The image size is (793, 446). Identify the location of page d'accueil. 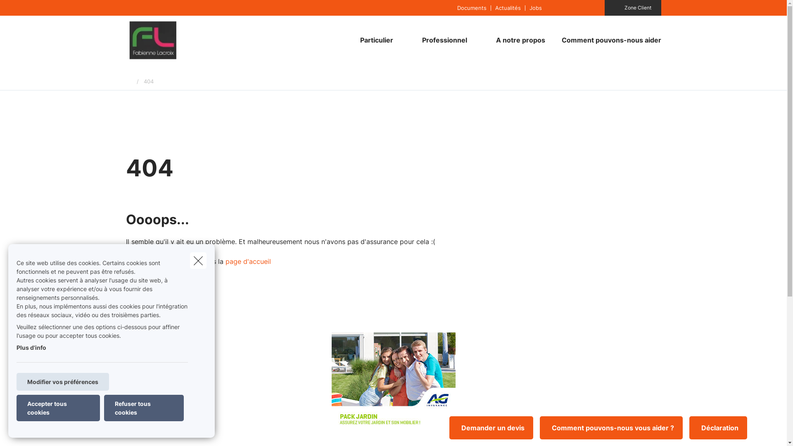
(248, 261).